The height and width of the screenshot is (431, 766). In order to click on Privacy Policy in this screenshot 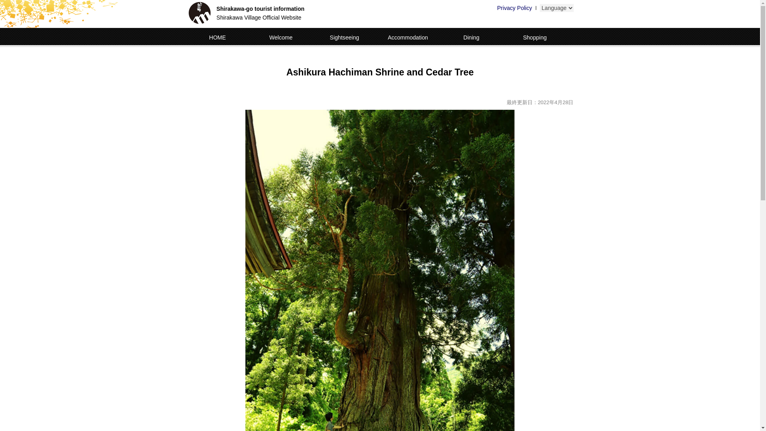, I will do `click(515, 8)`.